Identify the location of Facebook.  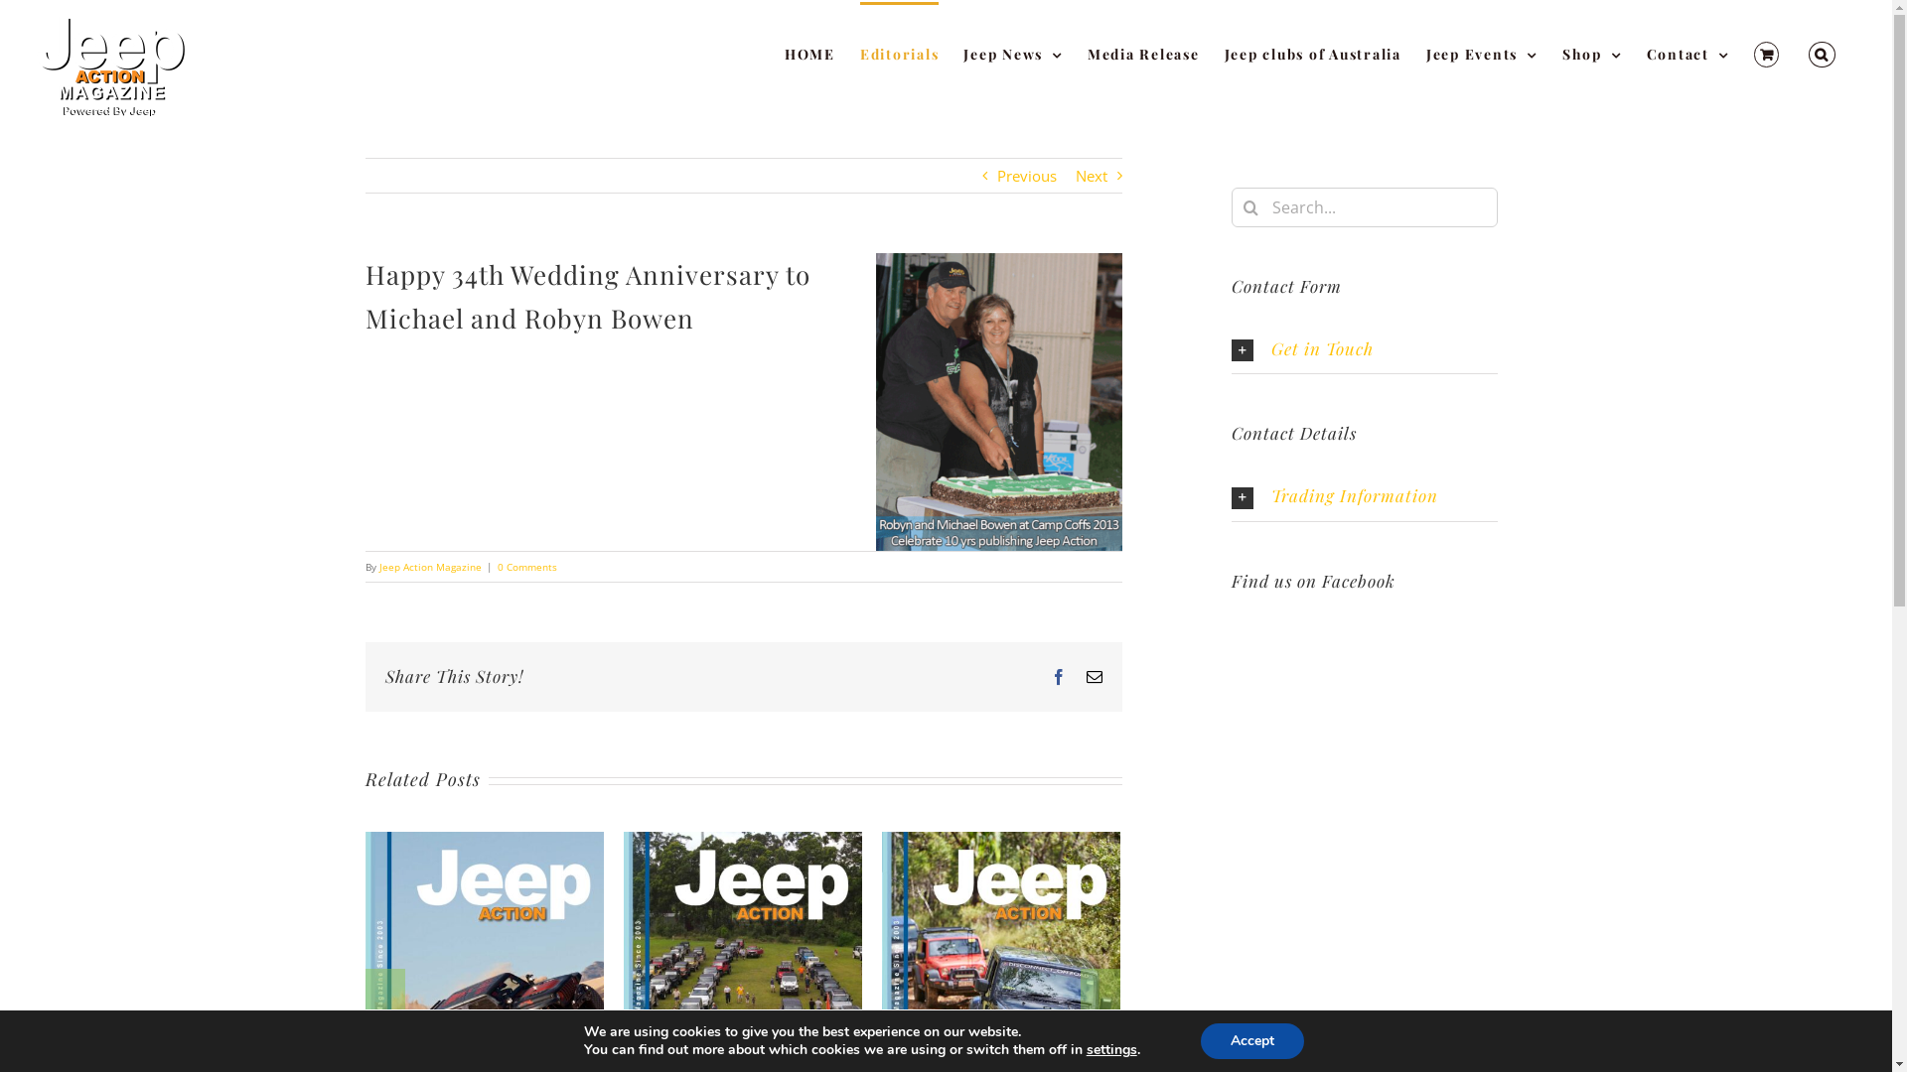
(1059, 677).